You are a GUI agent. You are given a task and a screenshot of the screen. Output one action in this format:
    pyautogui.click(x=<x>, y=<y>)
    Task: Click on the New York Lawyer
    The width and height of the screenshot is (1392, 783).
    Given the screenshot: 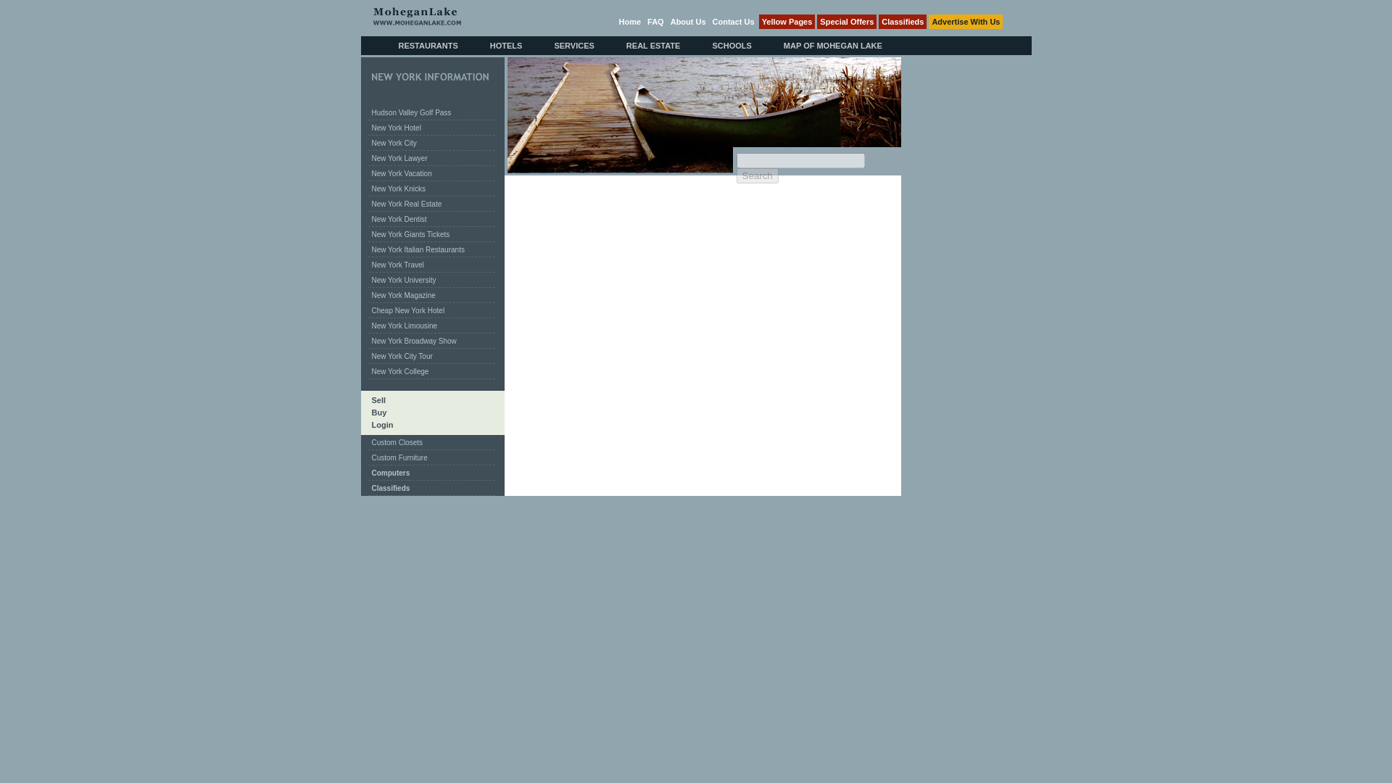 What is the action you would take?
    pyautogui.click(x=400, y=158)
    